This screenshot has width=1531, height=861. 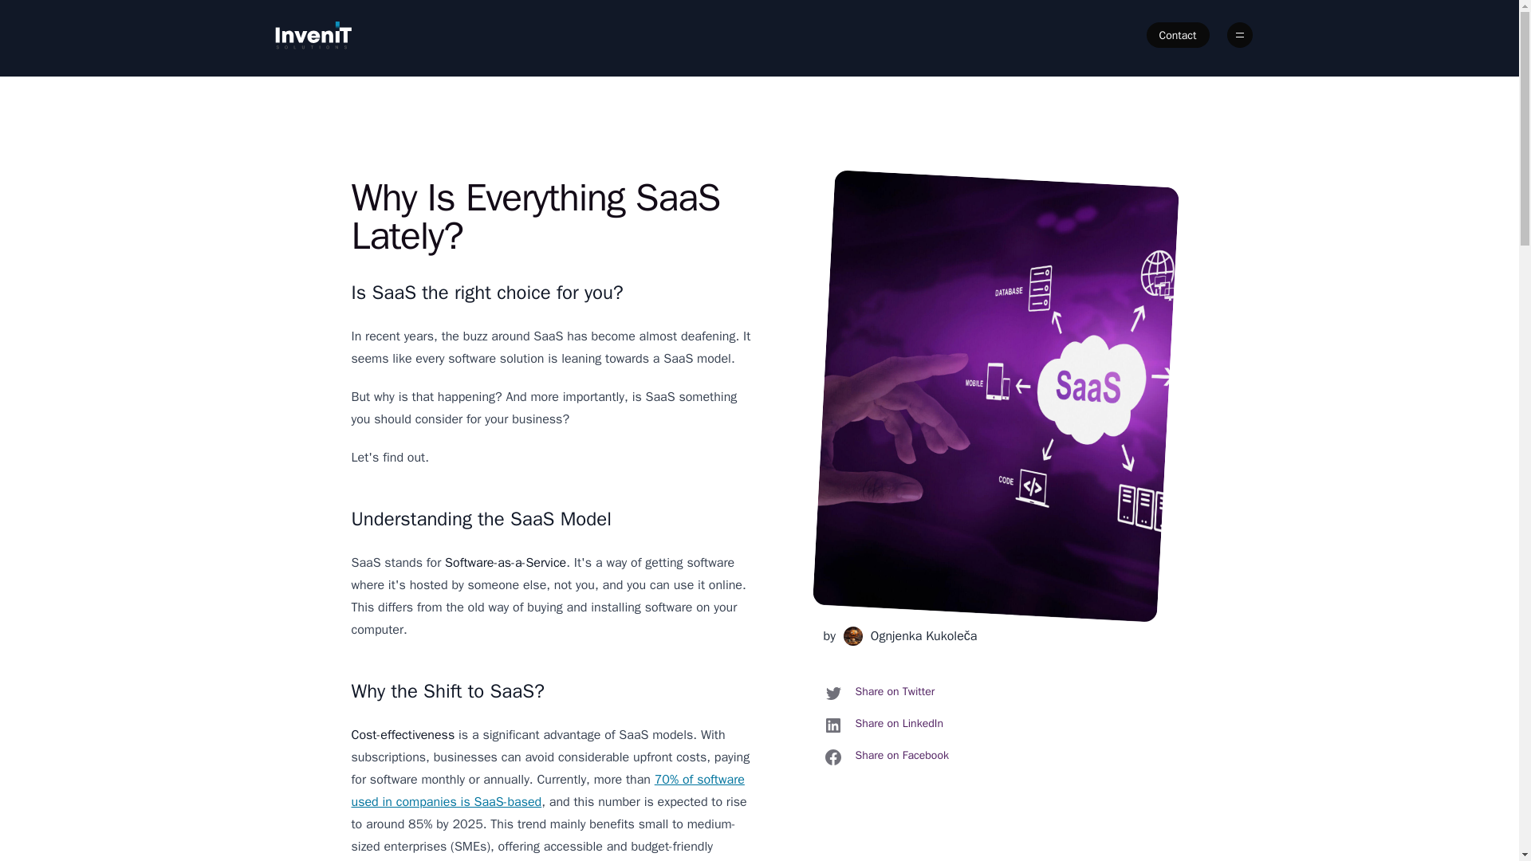 What do you see at coordinates (885, 757) in the screenshot?
I see `Share on Facebook` at bounding box center [885, 757].